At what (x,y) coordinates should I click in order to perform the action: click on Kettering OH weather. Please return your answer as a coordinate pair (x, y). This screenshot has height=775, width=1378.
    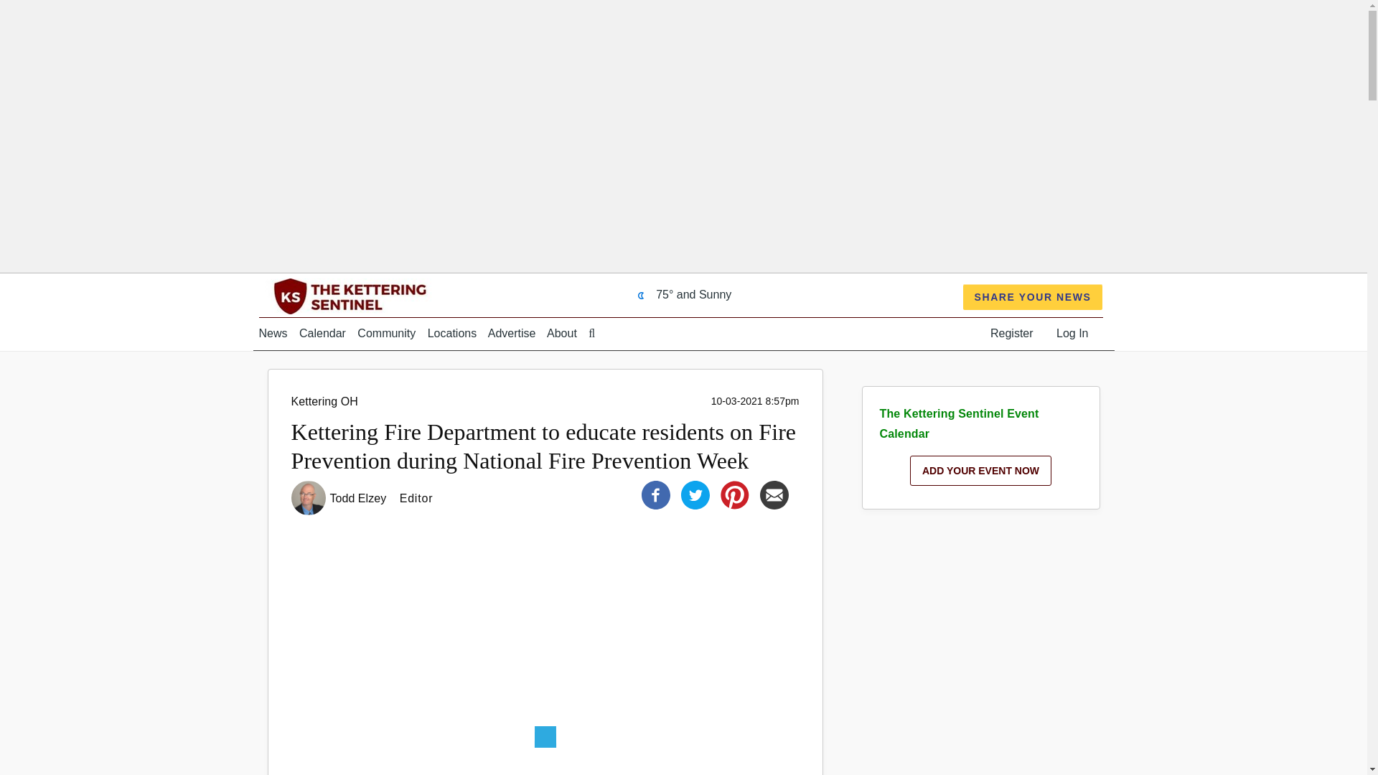
    Looking at the image, I should click on (680, 294).